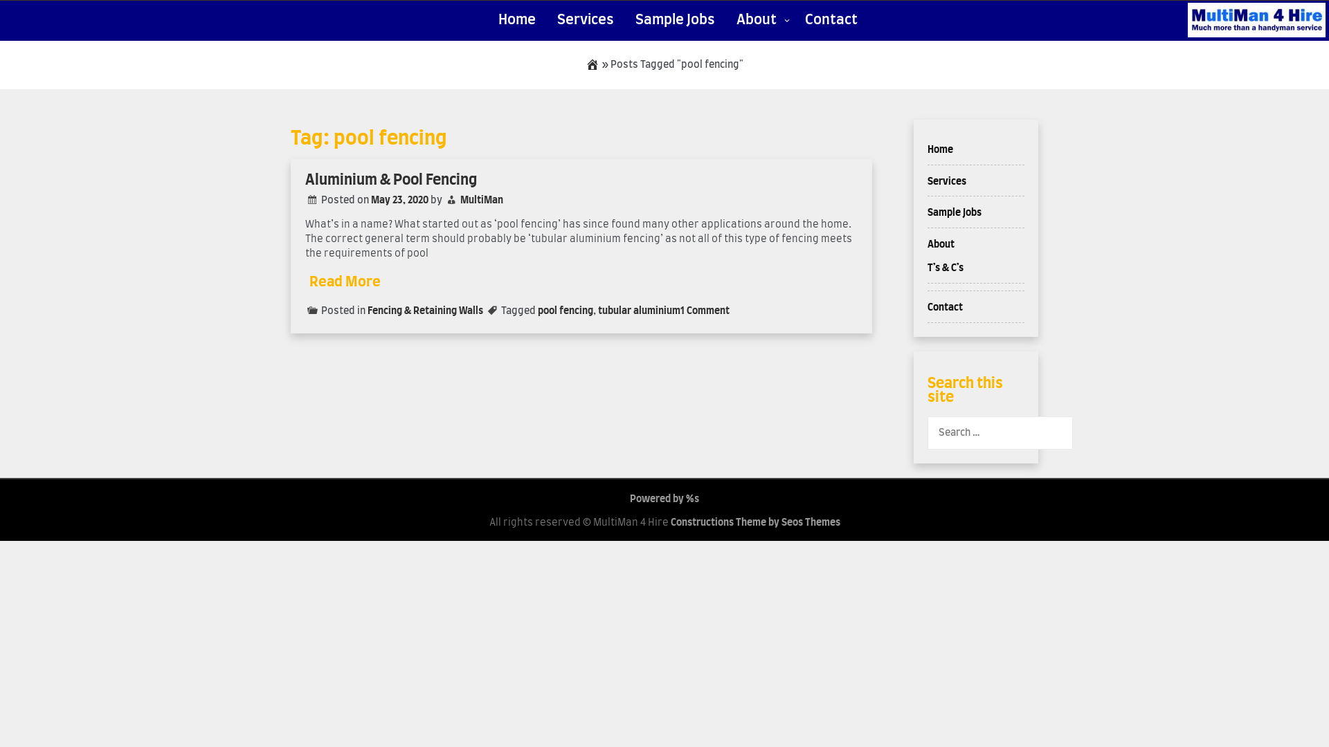 The height and width of the screenshot is (747, 1329). Describe the element at coordinates (955, 213) in the screenshot. I see `Sample Jobs` at that location.